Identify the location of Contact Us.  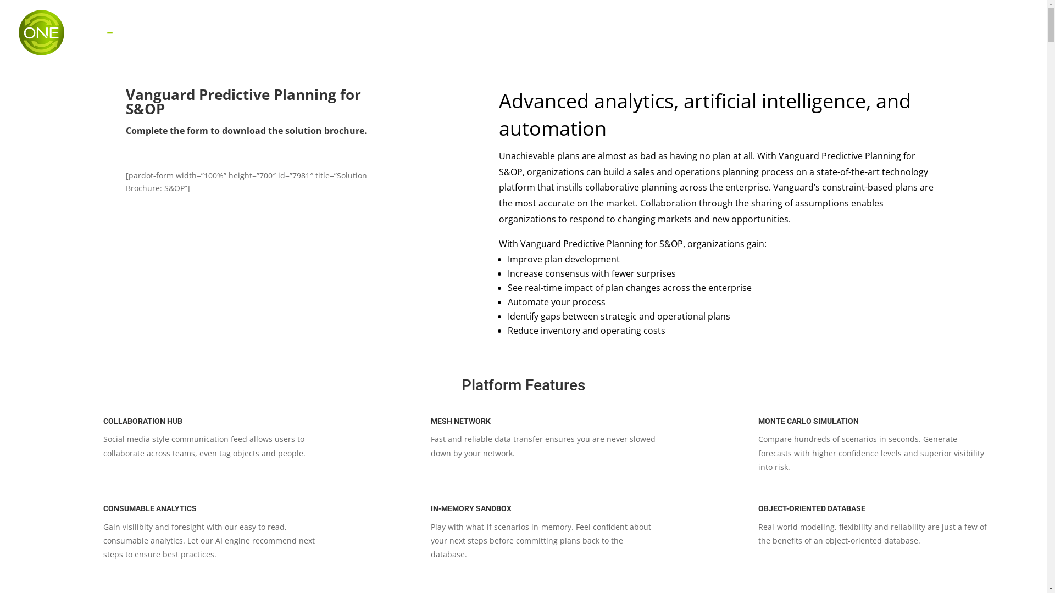
(1006, 47).